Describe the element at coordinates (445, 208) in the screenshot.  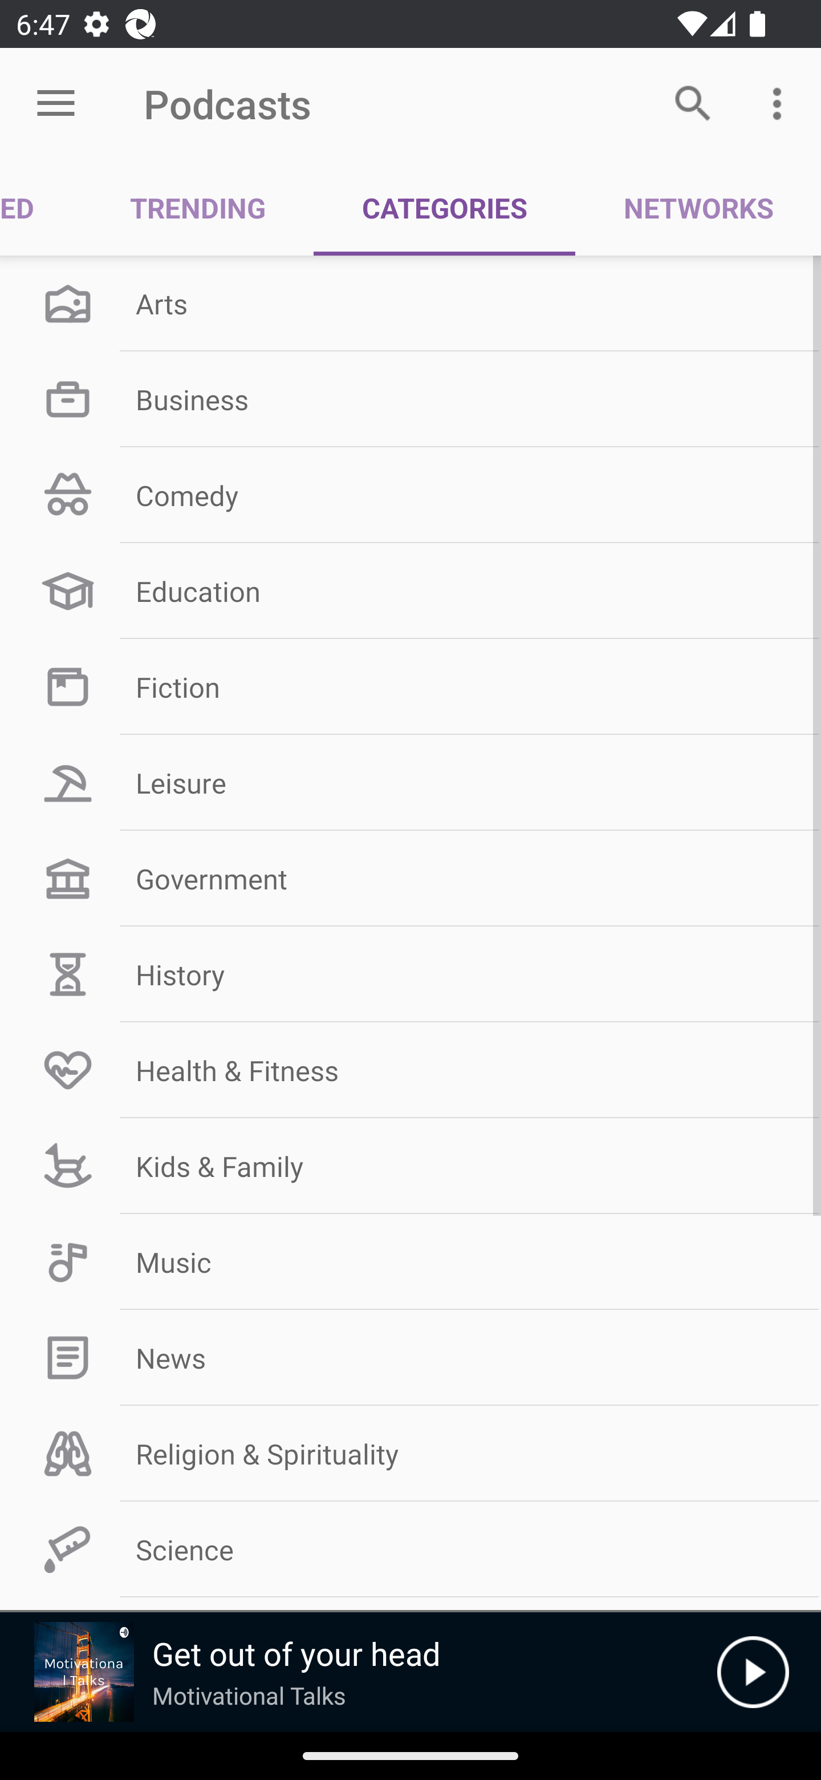
I see `CATEGORIES` at that location.